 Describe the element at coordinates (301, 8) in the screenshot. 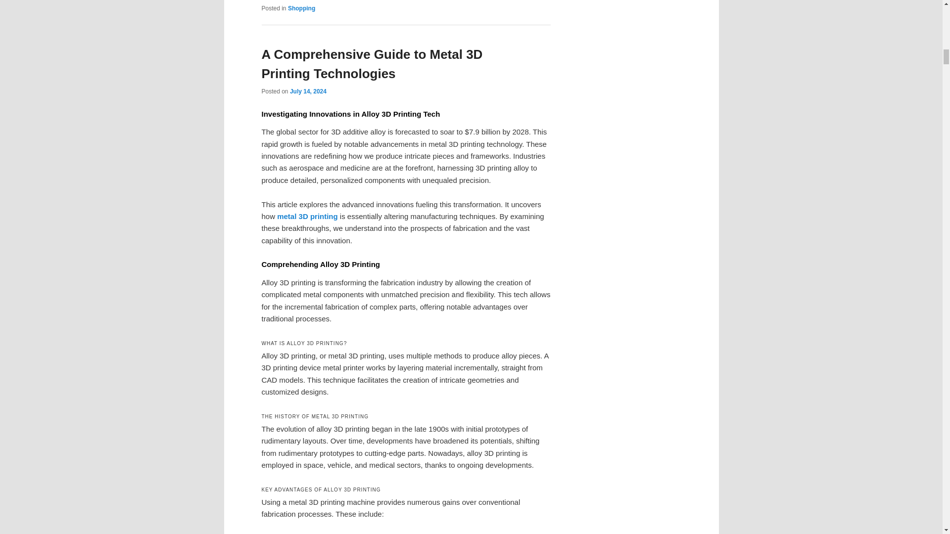

I see `Shopping` at that location.